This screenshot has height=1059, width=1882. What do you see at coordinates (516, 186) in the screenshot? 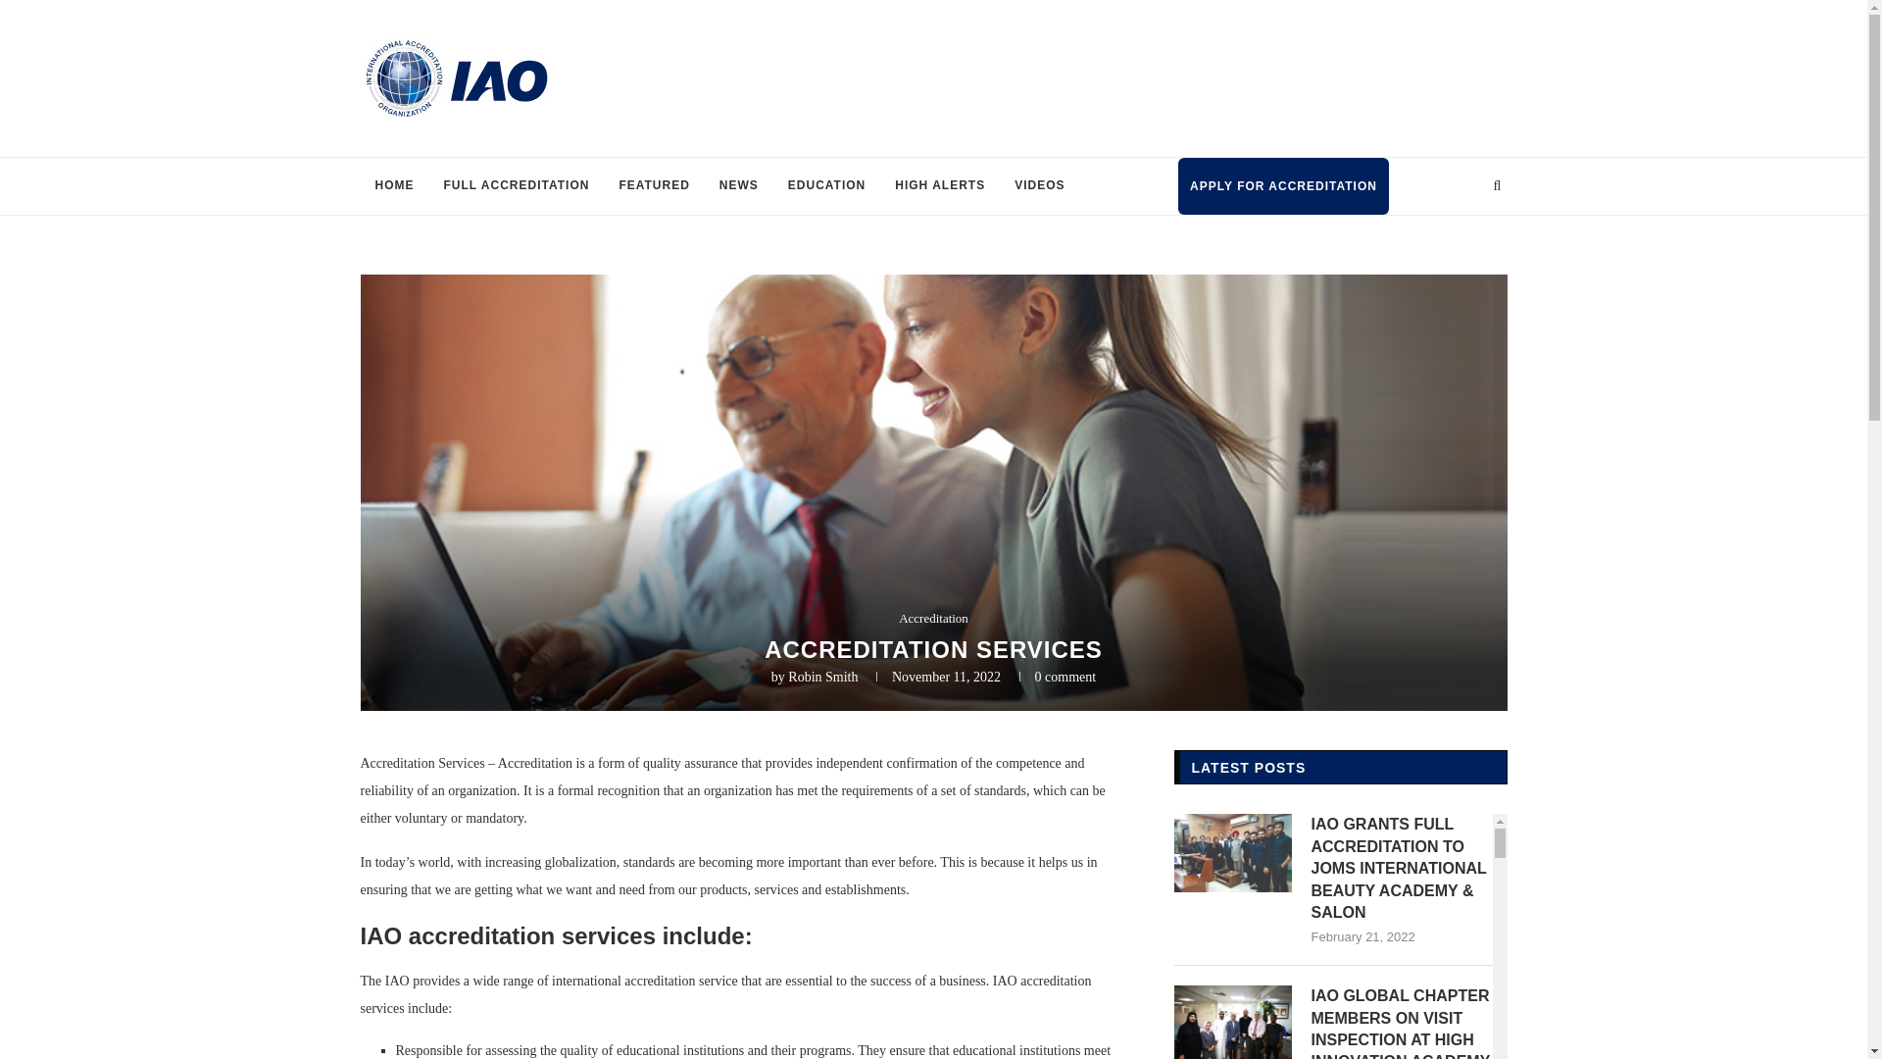
I see `FULL ACCREDITATION` at bounding box center [516, 186].